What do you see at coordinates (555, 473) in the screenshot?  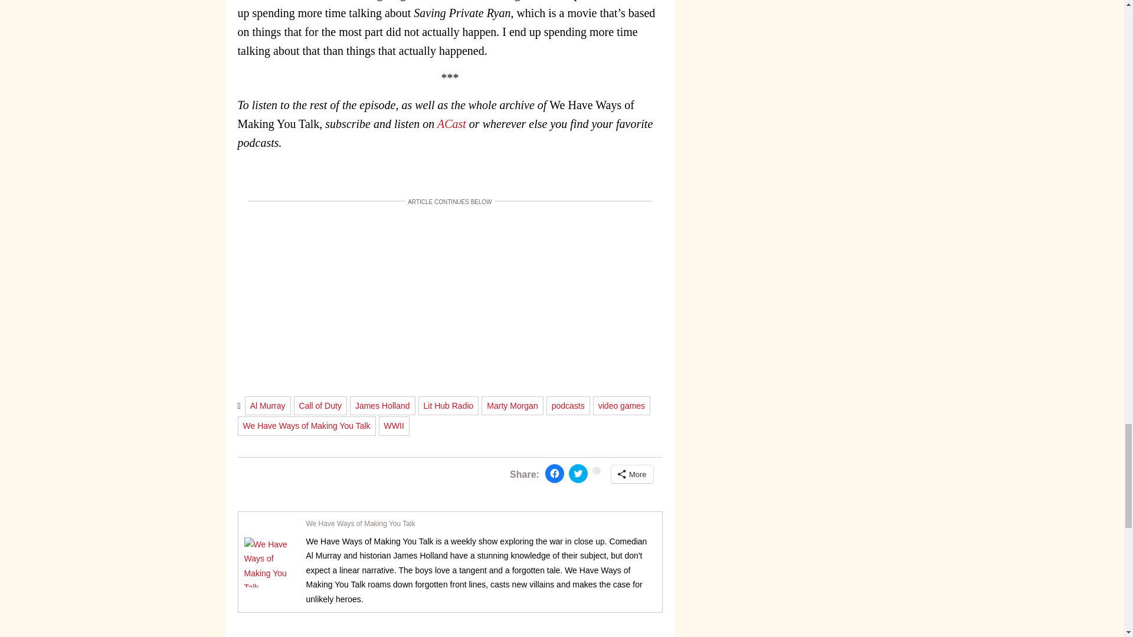 I see `Share on Facebook` at bounding box center [555, 473].